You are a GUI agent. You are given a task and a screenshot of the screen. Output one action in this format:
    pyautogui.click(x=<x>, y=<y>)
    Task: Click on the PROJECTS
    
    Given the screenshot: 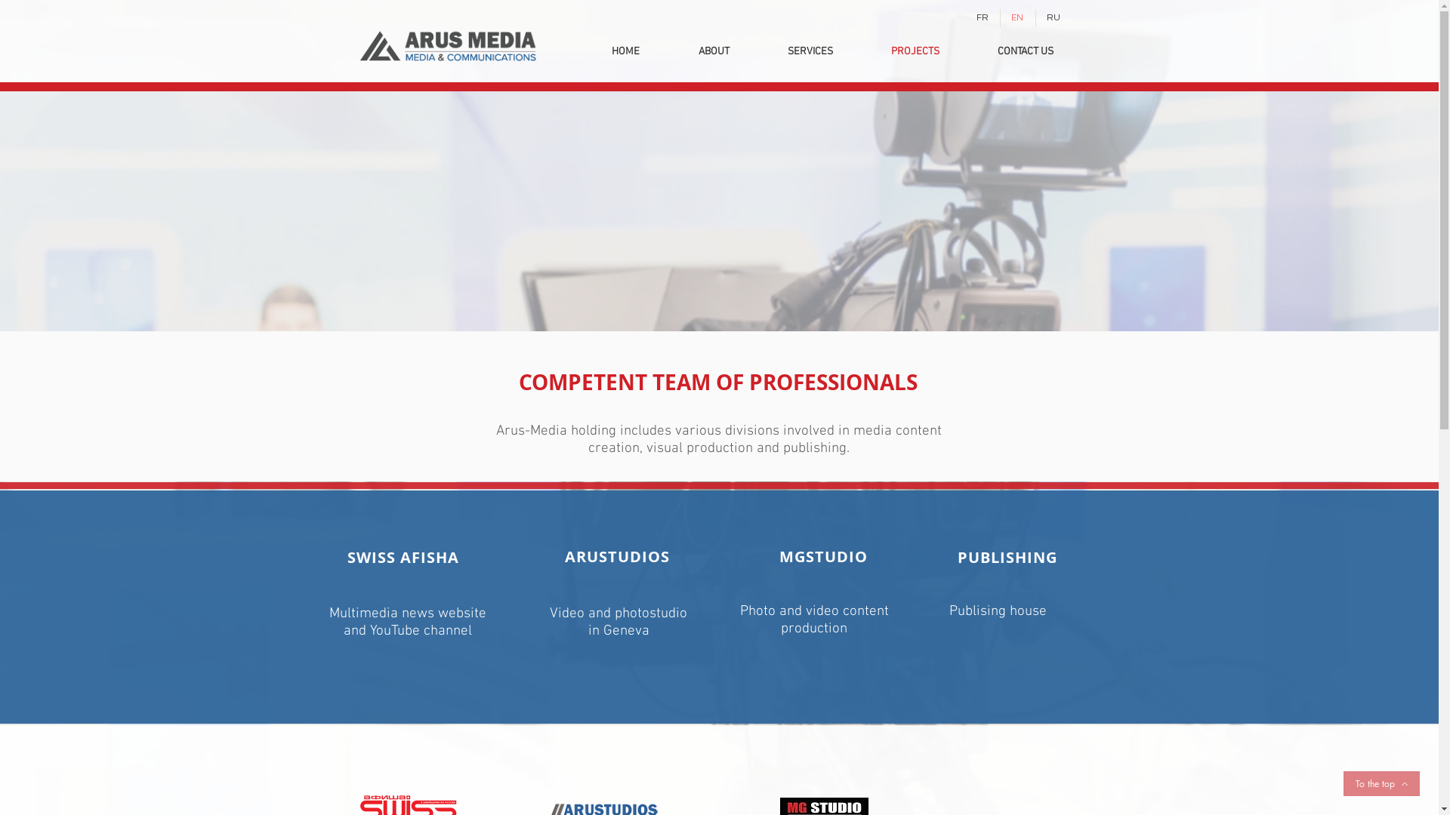 What is the action you would take?
    pyautogui.click(x=915, y=51)
    